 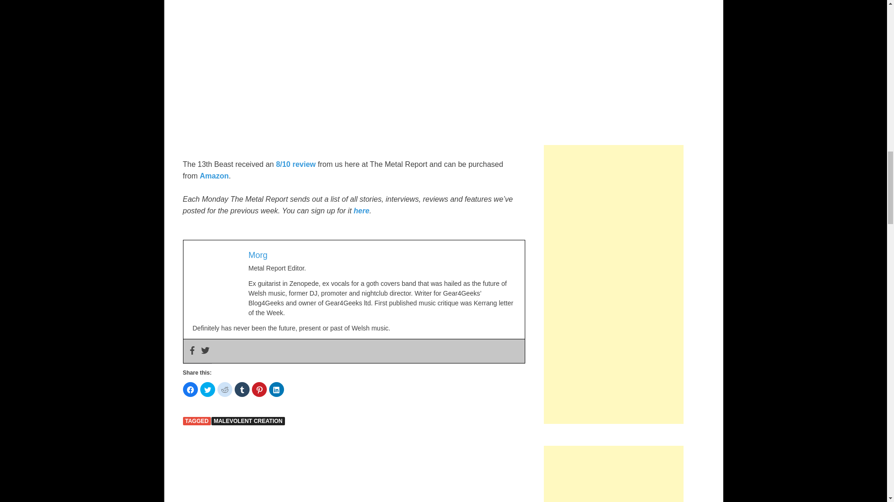 What do you see at coordinates (248, 421) in the screenshot?
I see `MALEVOLENT CREATION` at bounding box center [248, 421].